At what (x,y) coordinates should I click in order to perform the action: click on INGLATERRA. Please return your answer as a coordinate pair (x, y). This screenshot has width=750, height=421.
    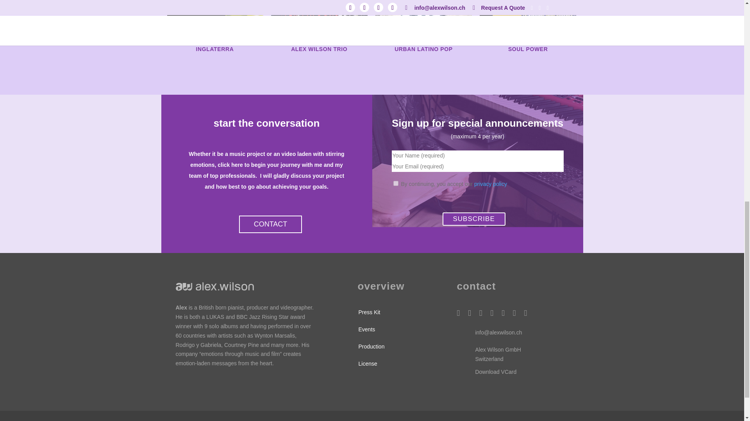
    Looking at the image, I should click on (215, 49).